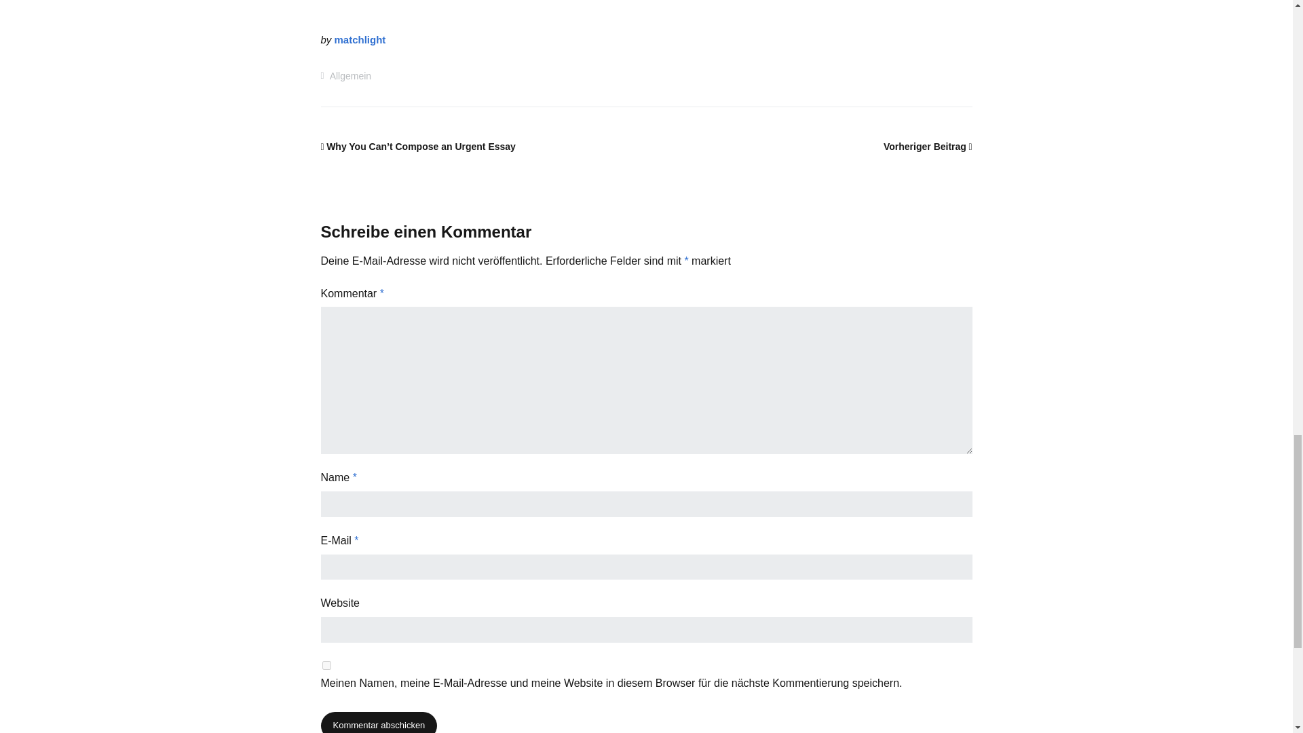 The width and height of the screenshot is (1303, 733). I want to click on yes, so click(326, 665).